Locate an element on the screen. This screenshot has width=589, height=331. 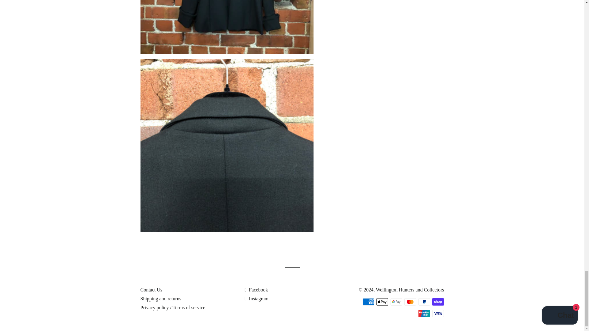
Shop Pay is located at coordinates (438, 302).